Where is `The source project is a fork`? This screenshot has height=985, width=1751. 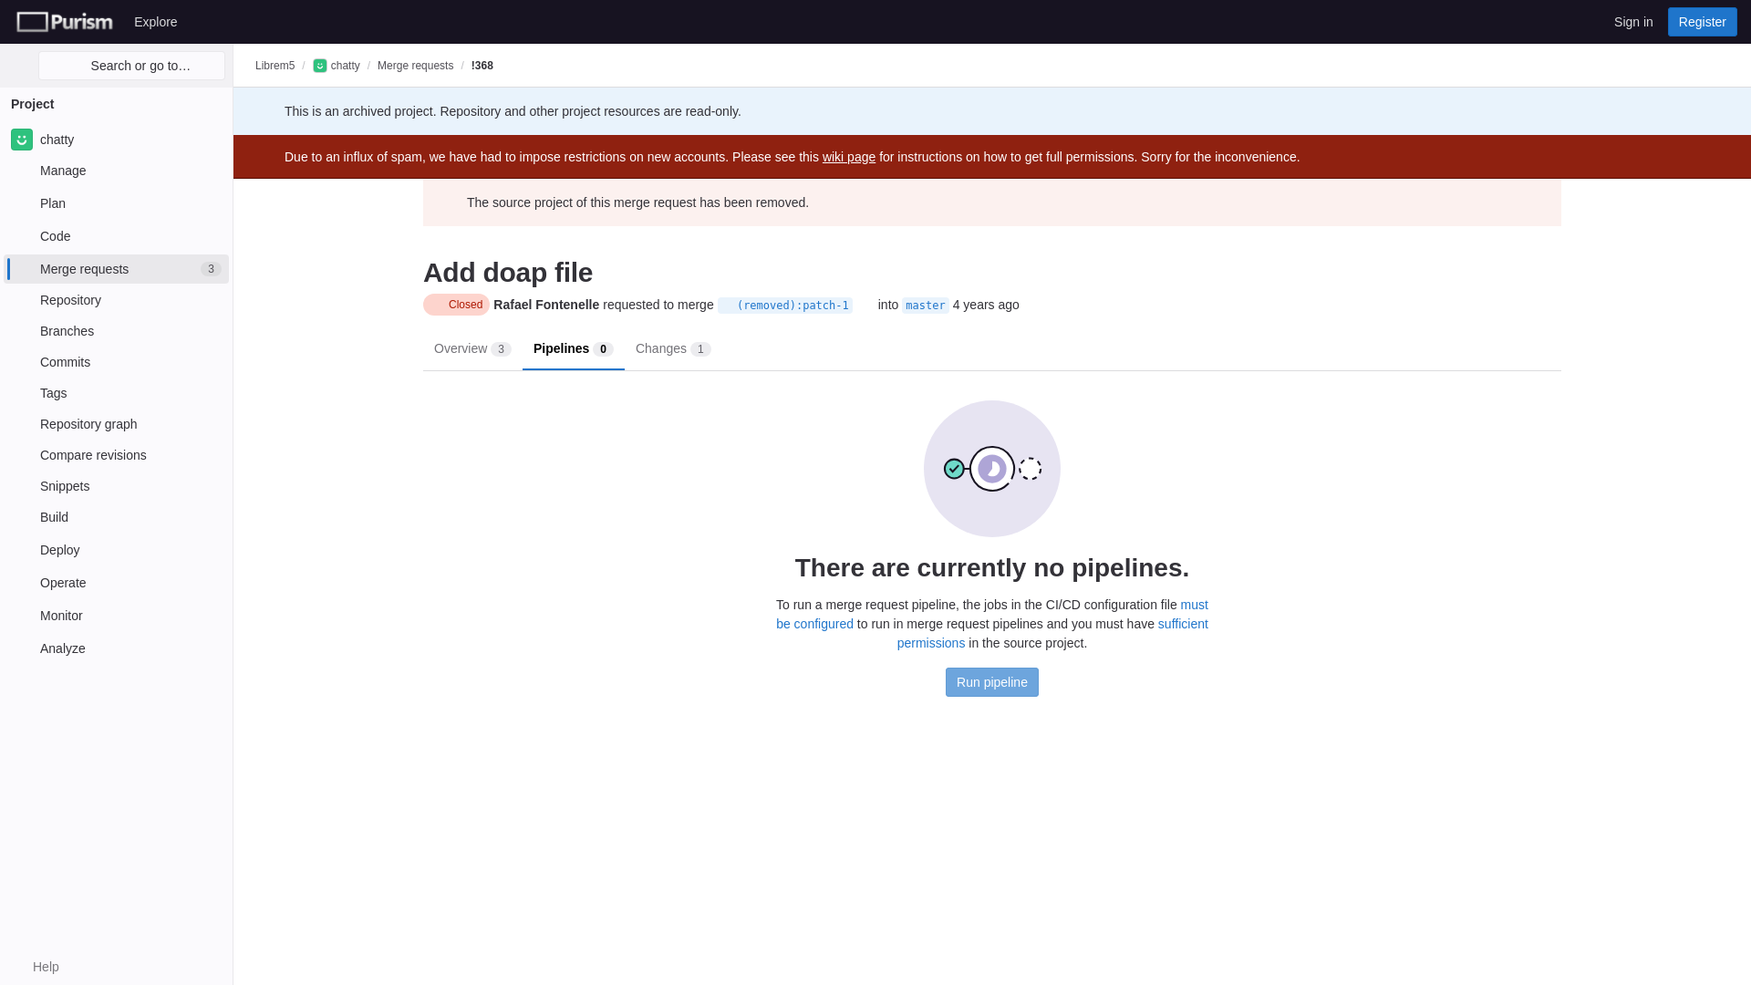
The source project is a fork is located at coordinates (728, 306).